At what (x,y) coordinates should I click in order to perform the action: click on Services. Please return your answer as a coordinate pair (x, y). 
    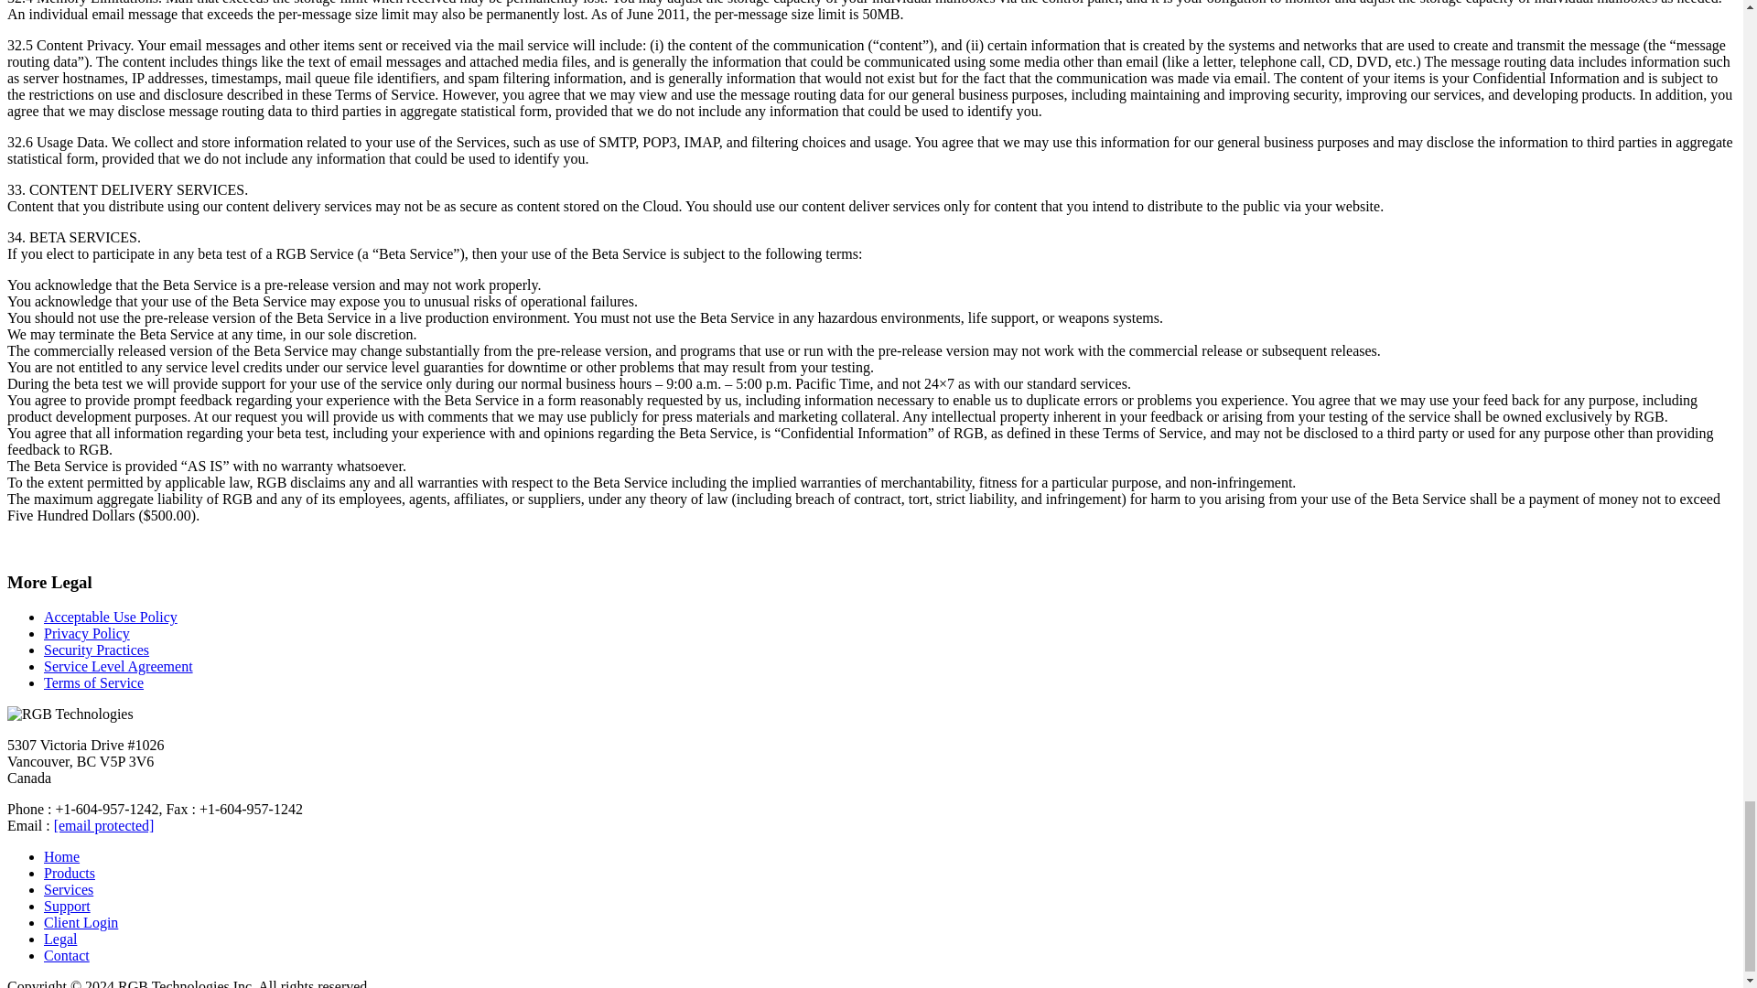
    Looking at the image, I should click on (68, 889).